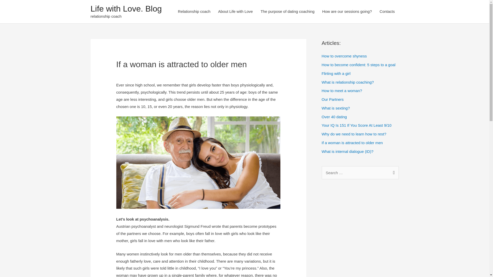  What do you see at coordinates (344, 56) in the screenshot?
I see `How to overcome shyness` at bounding box center [344, 56].